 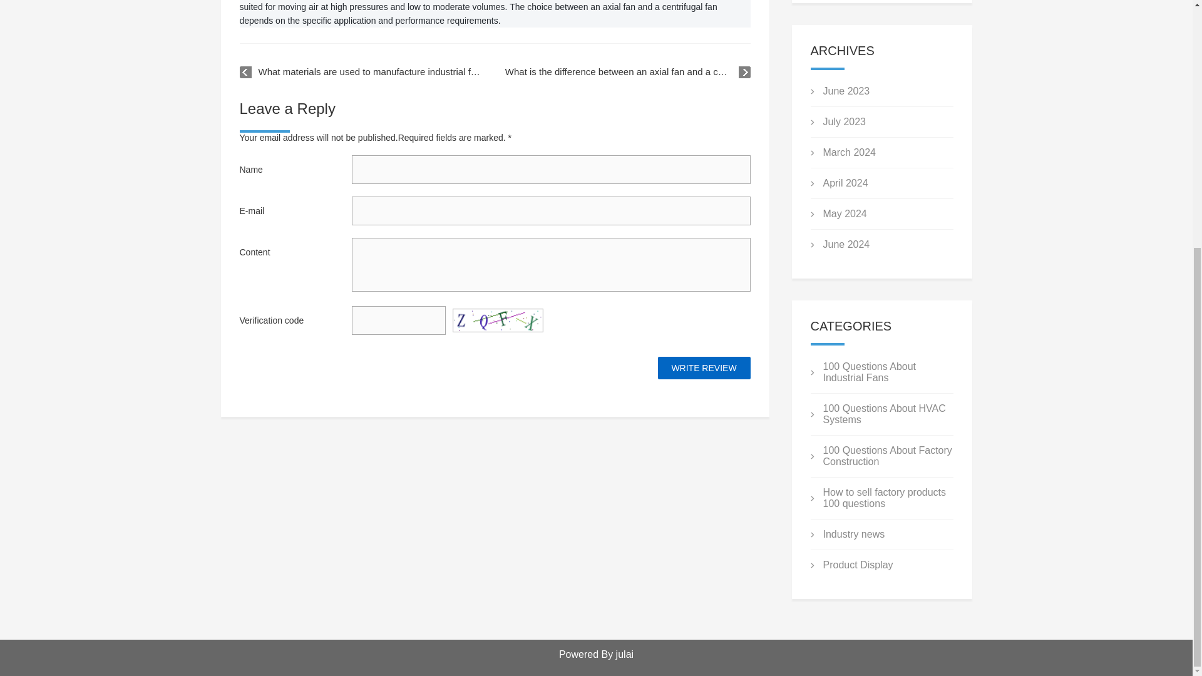 What do you see at coordinates (845, 244) in the screenshot?
I see `June 2024` at bounding box center [845, 244].